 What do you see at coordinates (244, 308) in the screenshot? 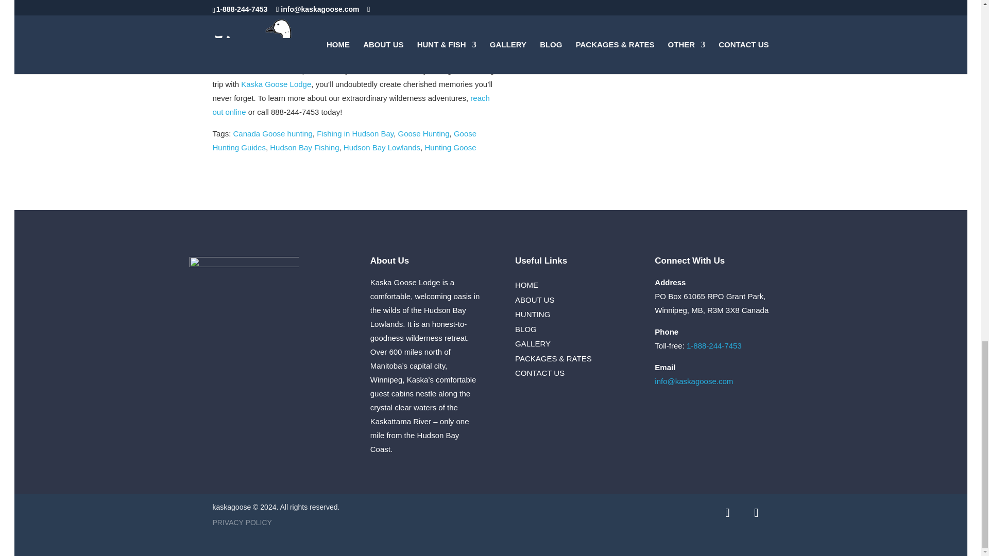
I see `2023-Kaska-New-Logo-2` at bounding box center [244, 308].